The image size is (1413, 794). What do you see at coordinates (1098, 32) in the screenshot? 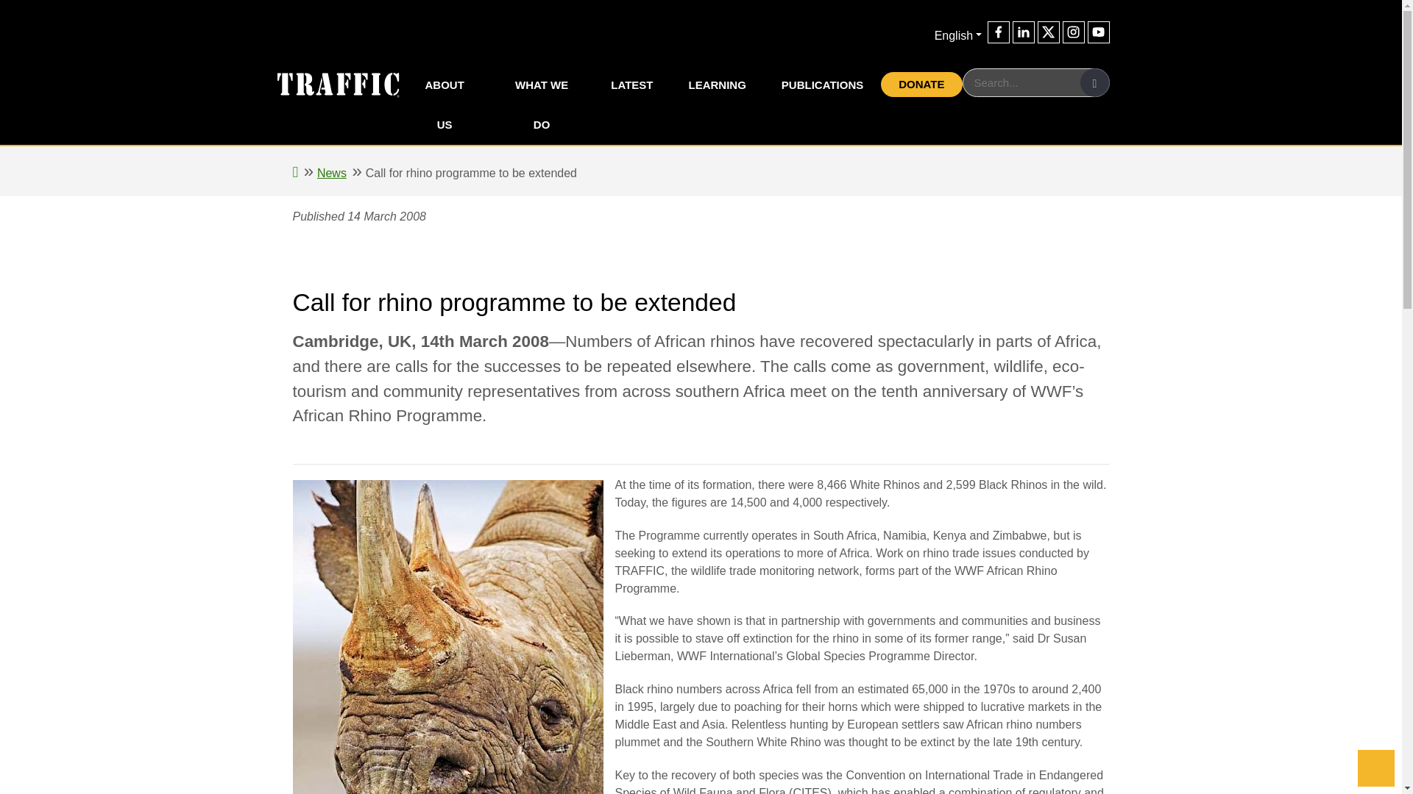
I see `Visit our YouTube Channel` at bounding box center [1098, 32].